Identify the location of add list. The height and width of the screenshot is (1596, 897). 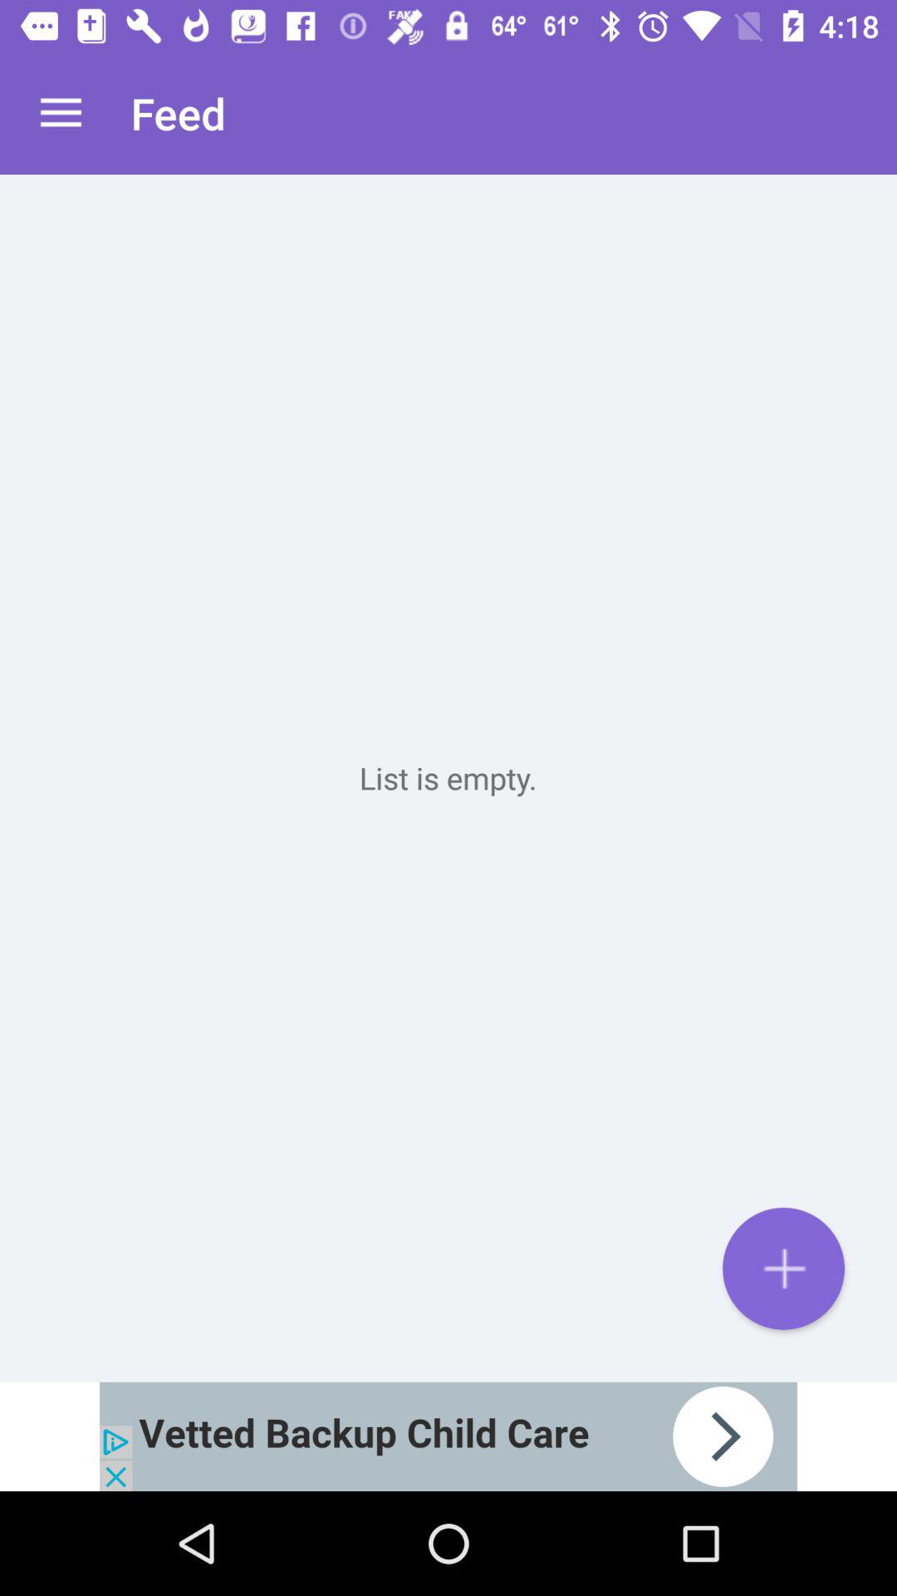
(784, 1268).